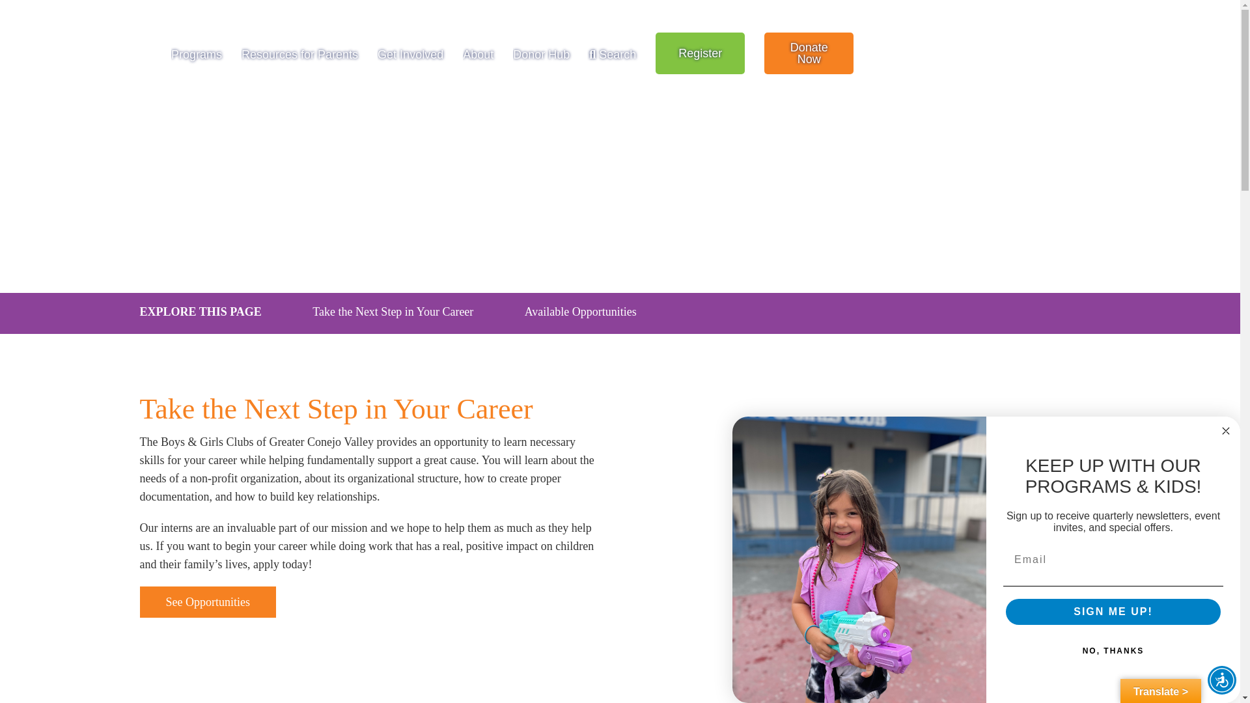 The image size is (1250, 703). What do you see at coordinates (299, 53) in the screenshot?
I see `Resources for Parents` at bounding box center [299, 53].